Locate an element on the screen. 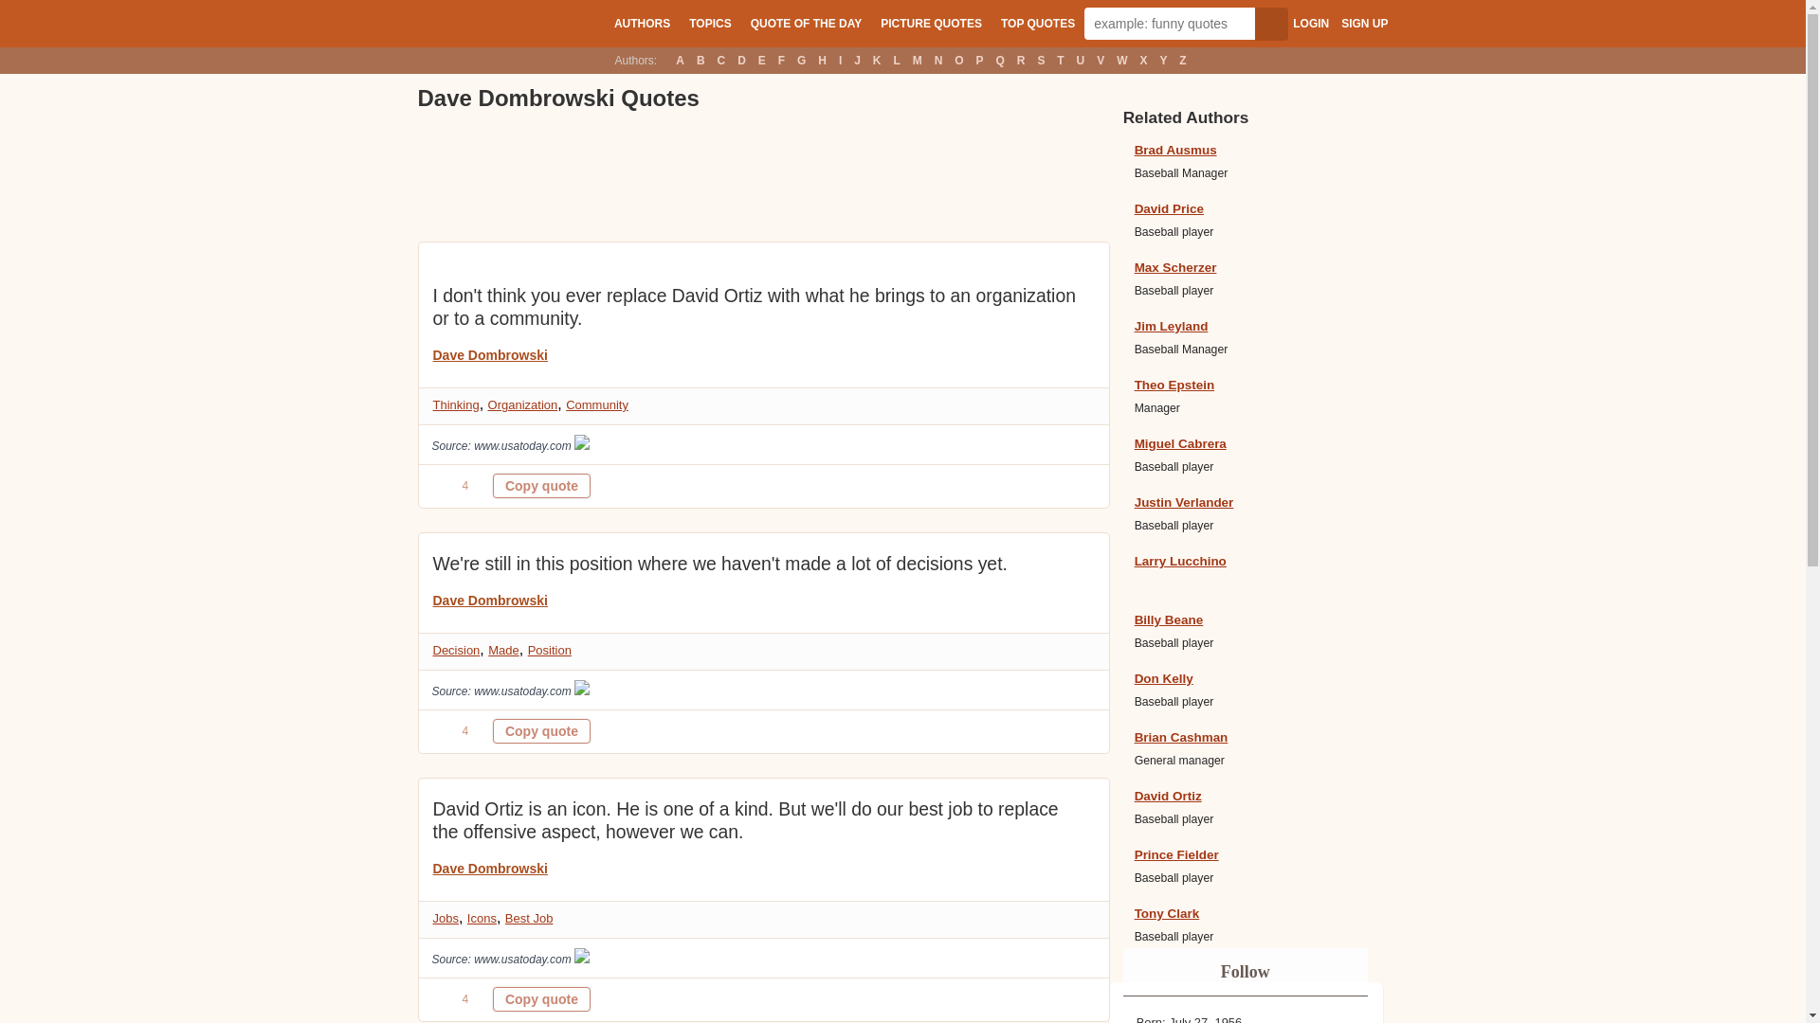 This screenshot has height=1023, width=1820. D is located at coordinates (741, 60).